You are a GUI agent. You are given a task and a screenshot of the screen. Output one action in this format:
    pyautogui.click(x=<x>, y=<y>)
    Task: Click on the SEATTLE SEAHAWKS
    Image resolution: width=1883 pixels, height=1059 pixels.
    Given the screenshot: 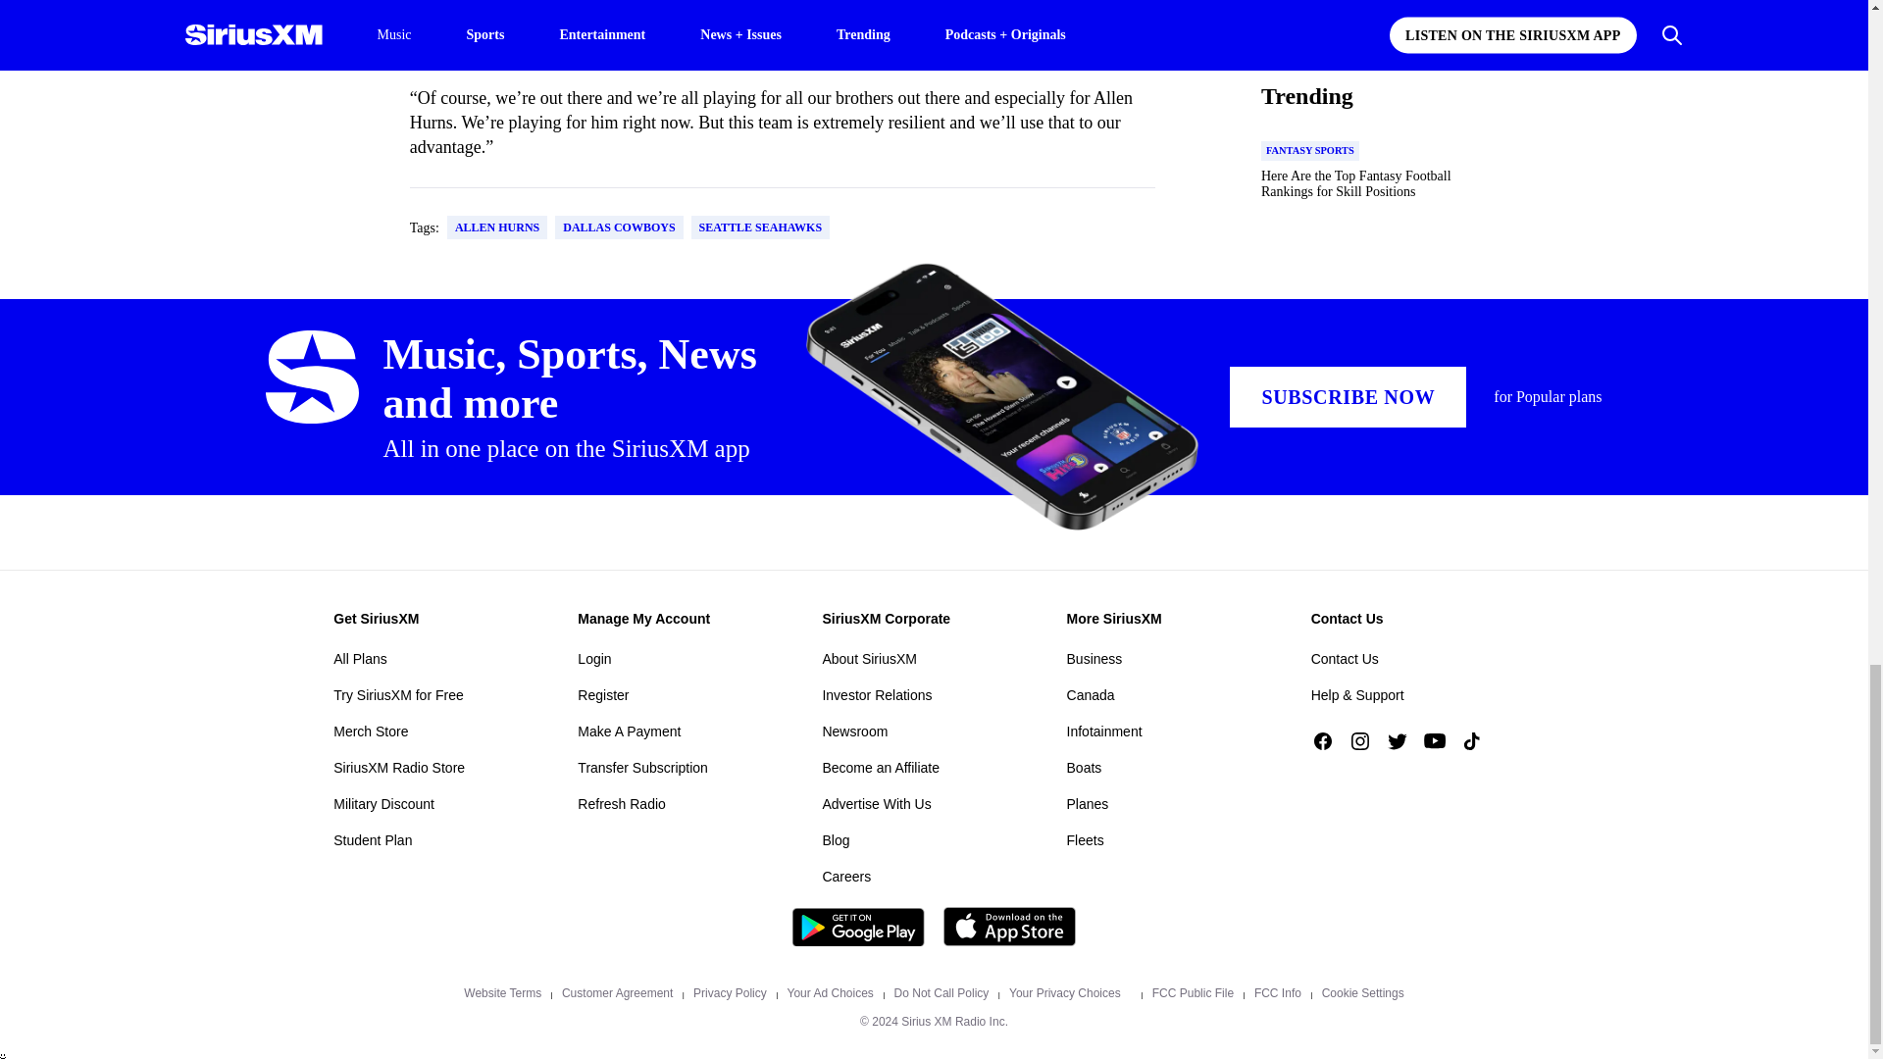 What is the action you would take?
    pyautogui.click(x=760, y=227)
    